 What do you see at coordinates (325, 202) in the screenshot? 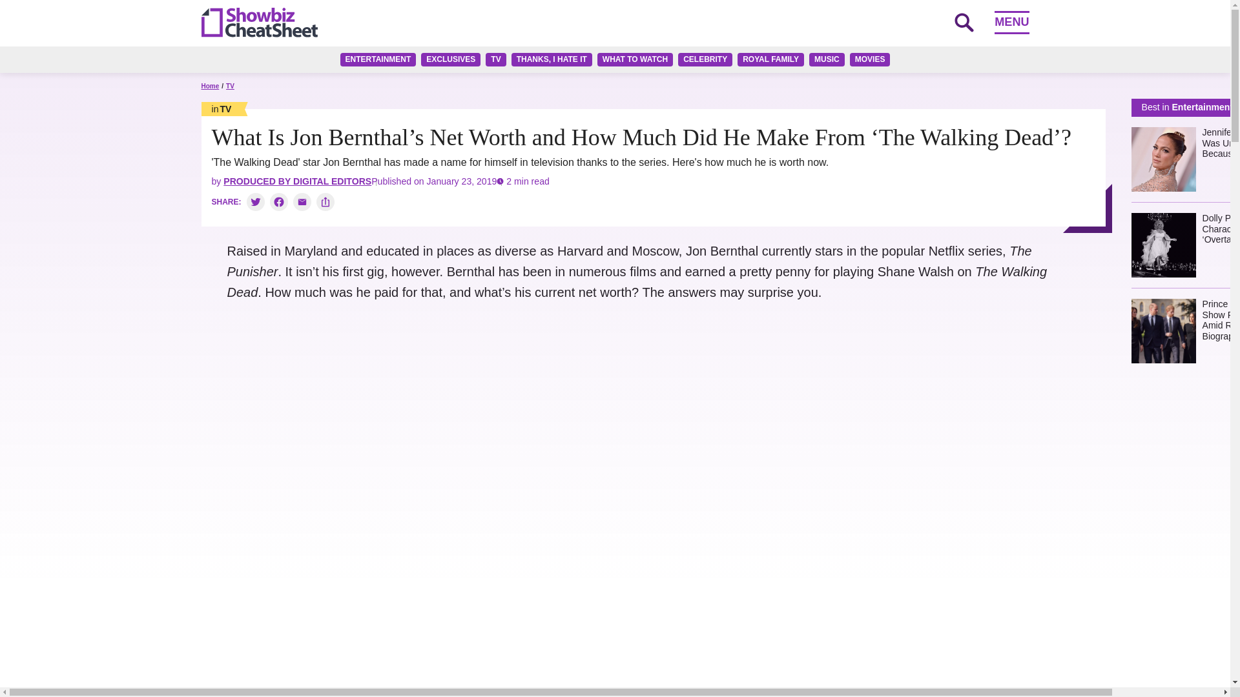
I see `Copy link and share: ` at bounding box center [325, 202].